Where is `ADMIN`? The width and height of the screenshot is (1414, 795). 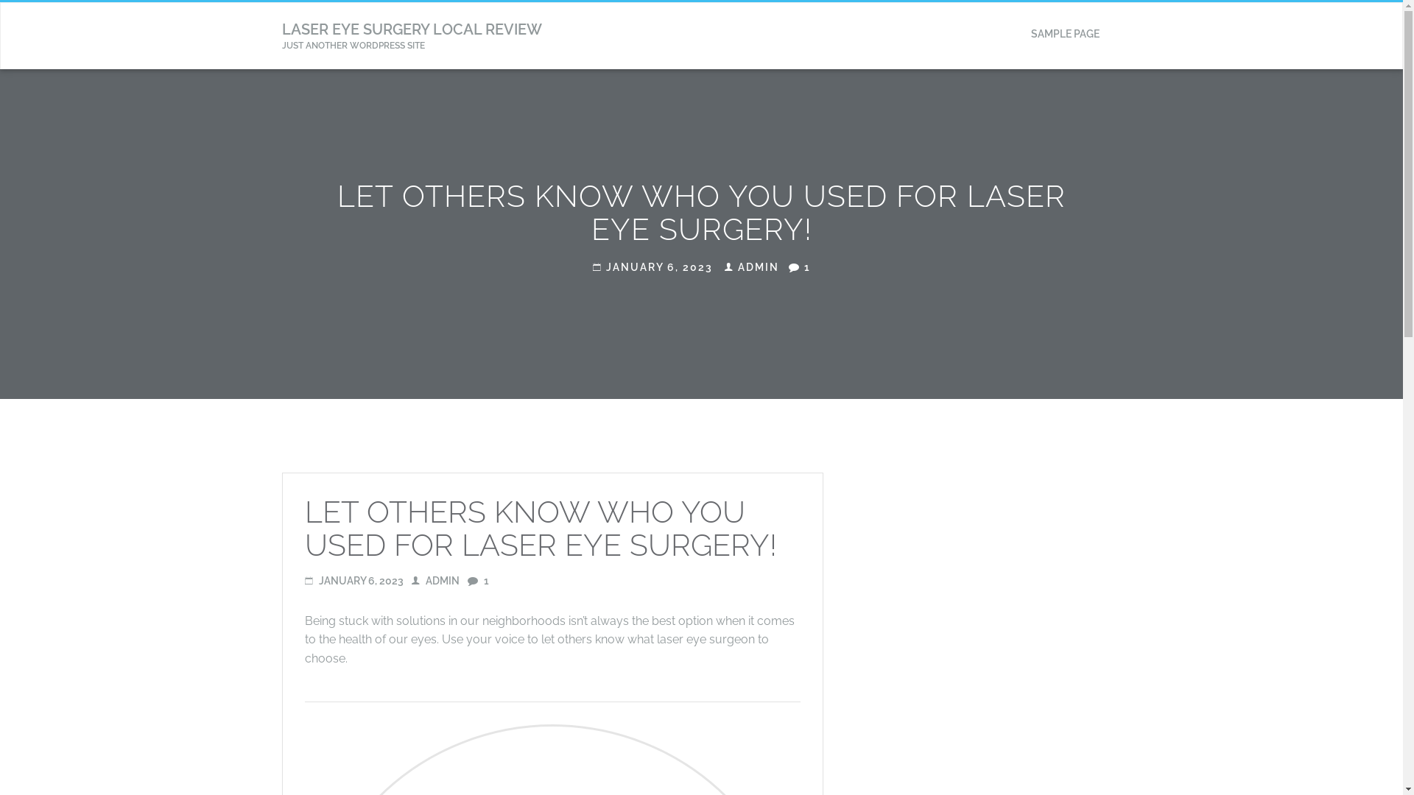 ADMIN is located at coordinates (435, 581).